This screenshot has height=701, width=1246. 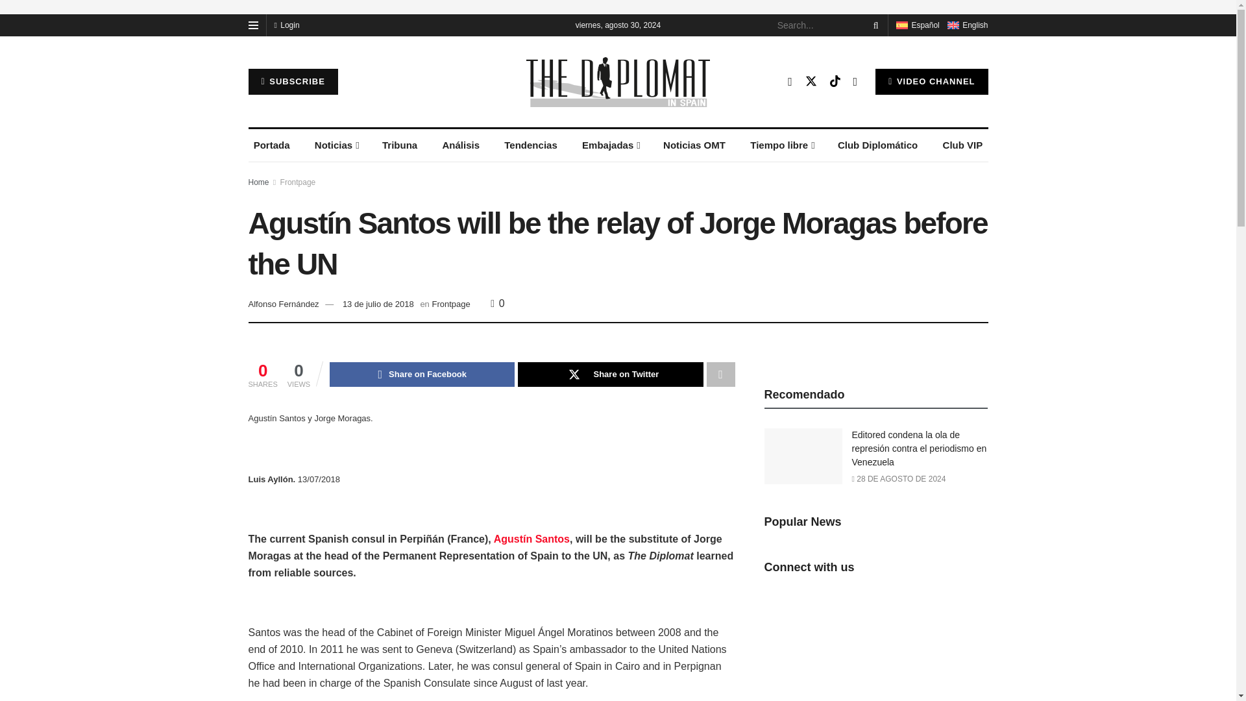 What do you see at coordinates (781, 145) in the screenshot?
I see `Tiempo libre` at bounding box center [781, 145].